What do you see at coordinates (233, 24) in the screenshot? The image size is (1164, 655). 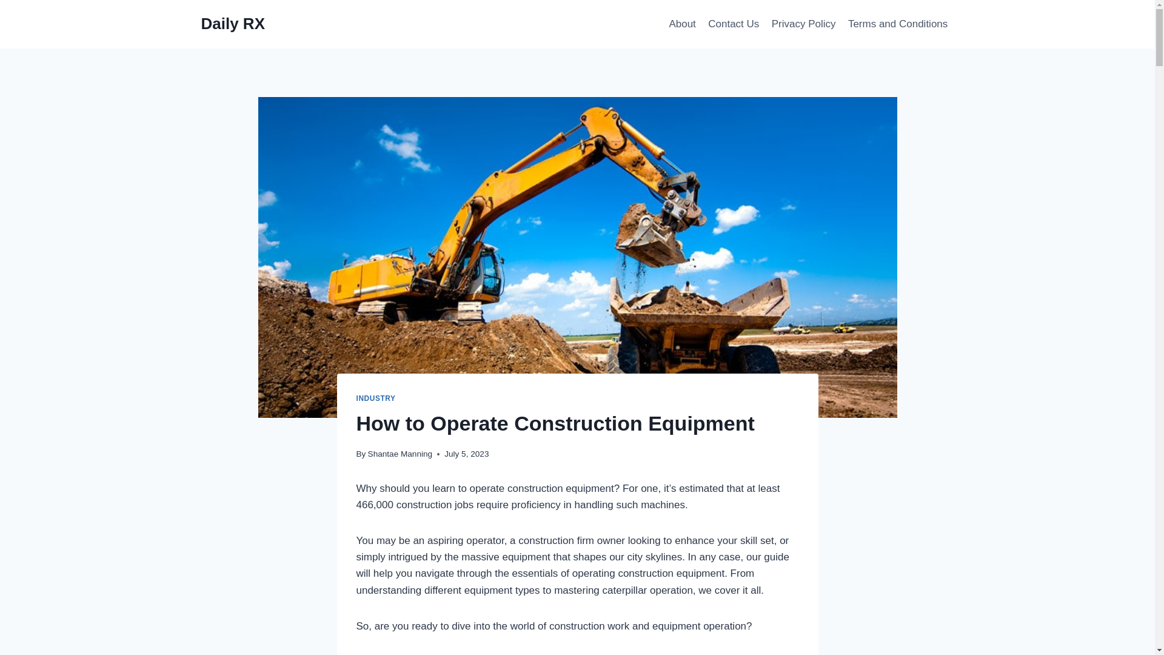 I see `Daily RX` at bounding box center [233, 24].